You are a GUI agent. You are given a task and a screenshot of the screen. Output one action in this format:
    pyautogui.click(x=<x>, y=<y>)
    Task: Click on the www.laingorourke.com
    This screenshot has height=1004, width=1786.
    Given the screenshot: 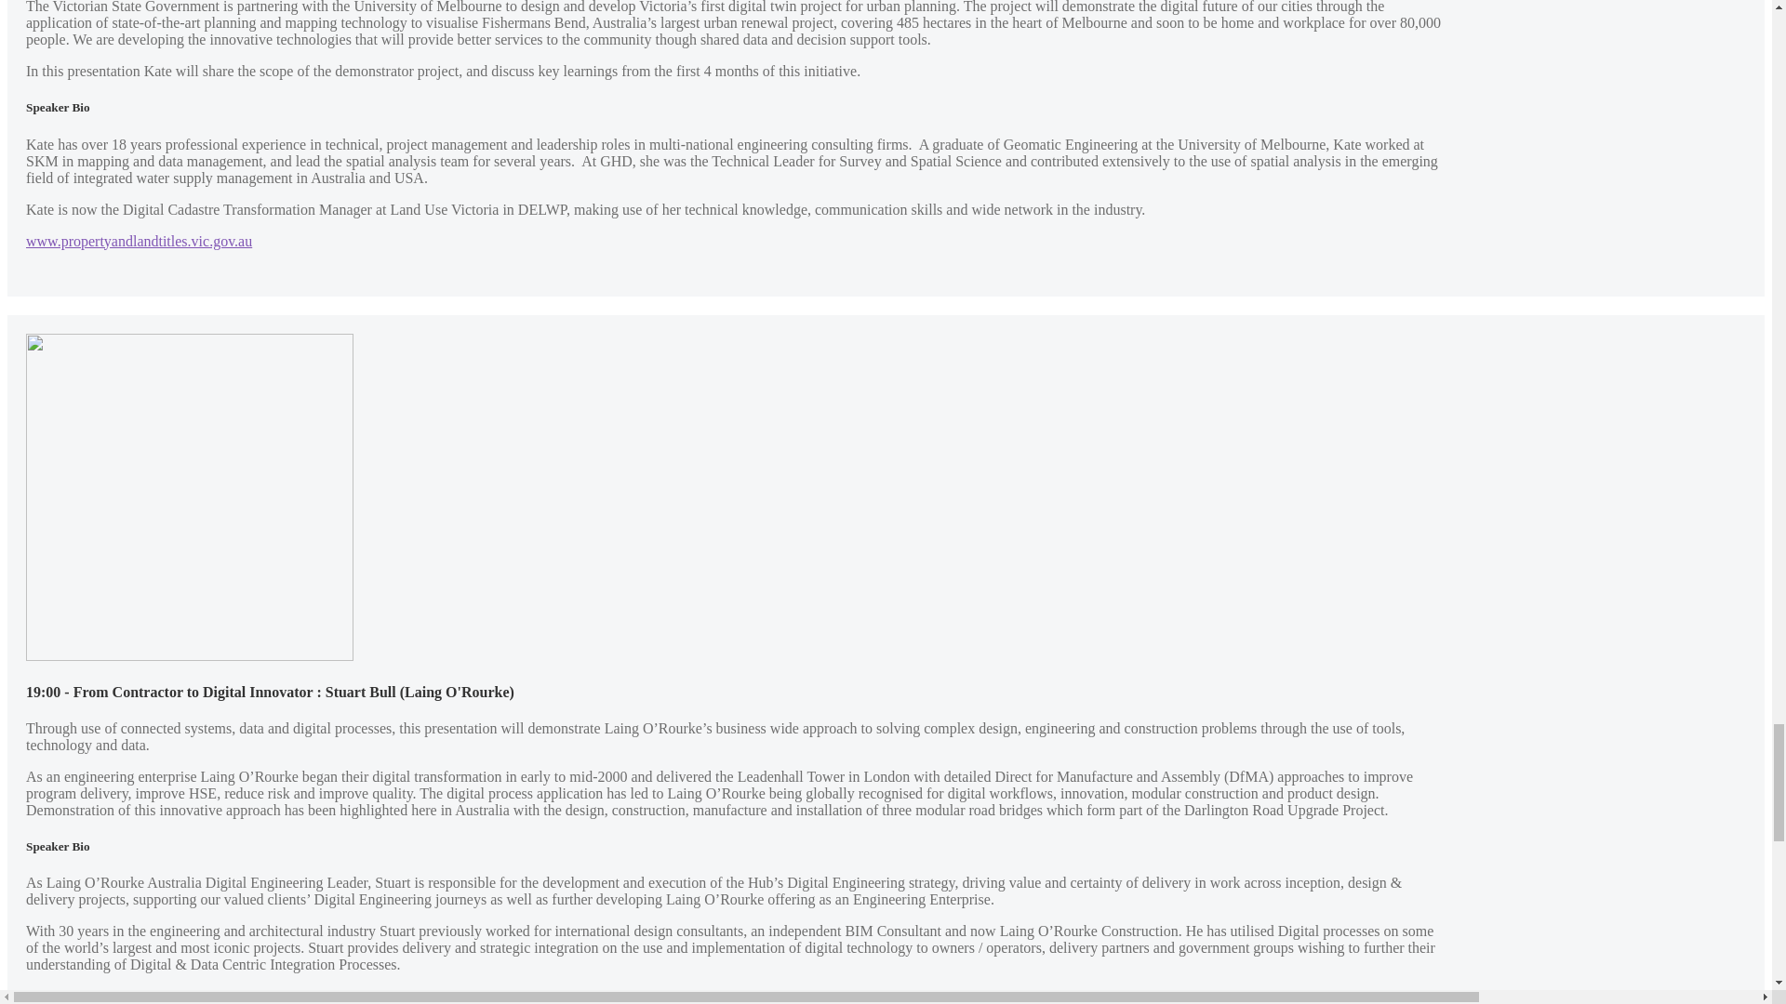 What is the action you would take?
    pyautogui.click(x=96, y=996)
    